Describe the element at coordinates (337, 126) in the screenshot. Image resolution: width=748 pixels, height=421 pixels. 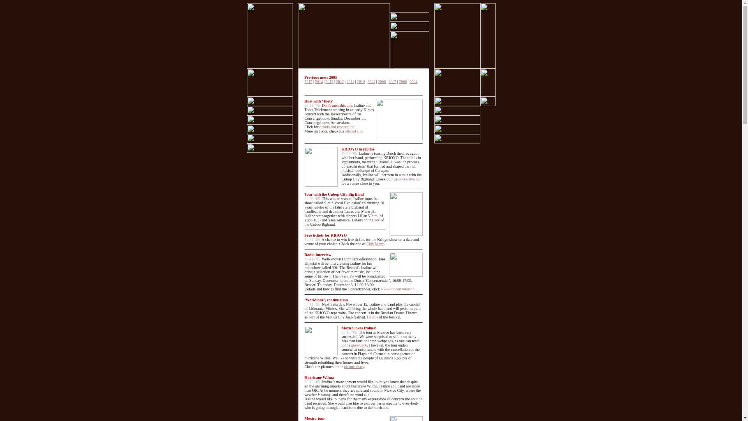
I see `tickets and reservation` at that location.